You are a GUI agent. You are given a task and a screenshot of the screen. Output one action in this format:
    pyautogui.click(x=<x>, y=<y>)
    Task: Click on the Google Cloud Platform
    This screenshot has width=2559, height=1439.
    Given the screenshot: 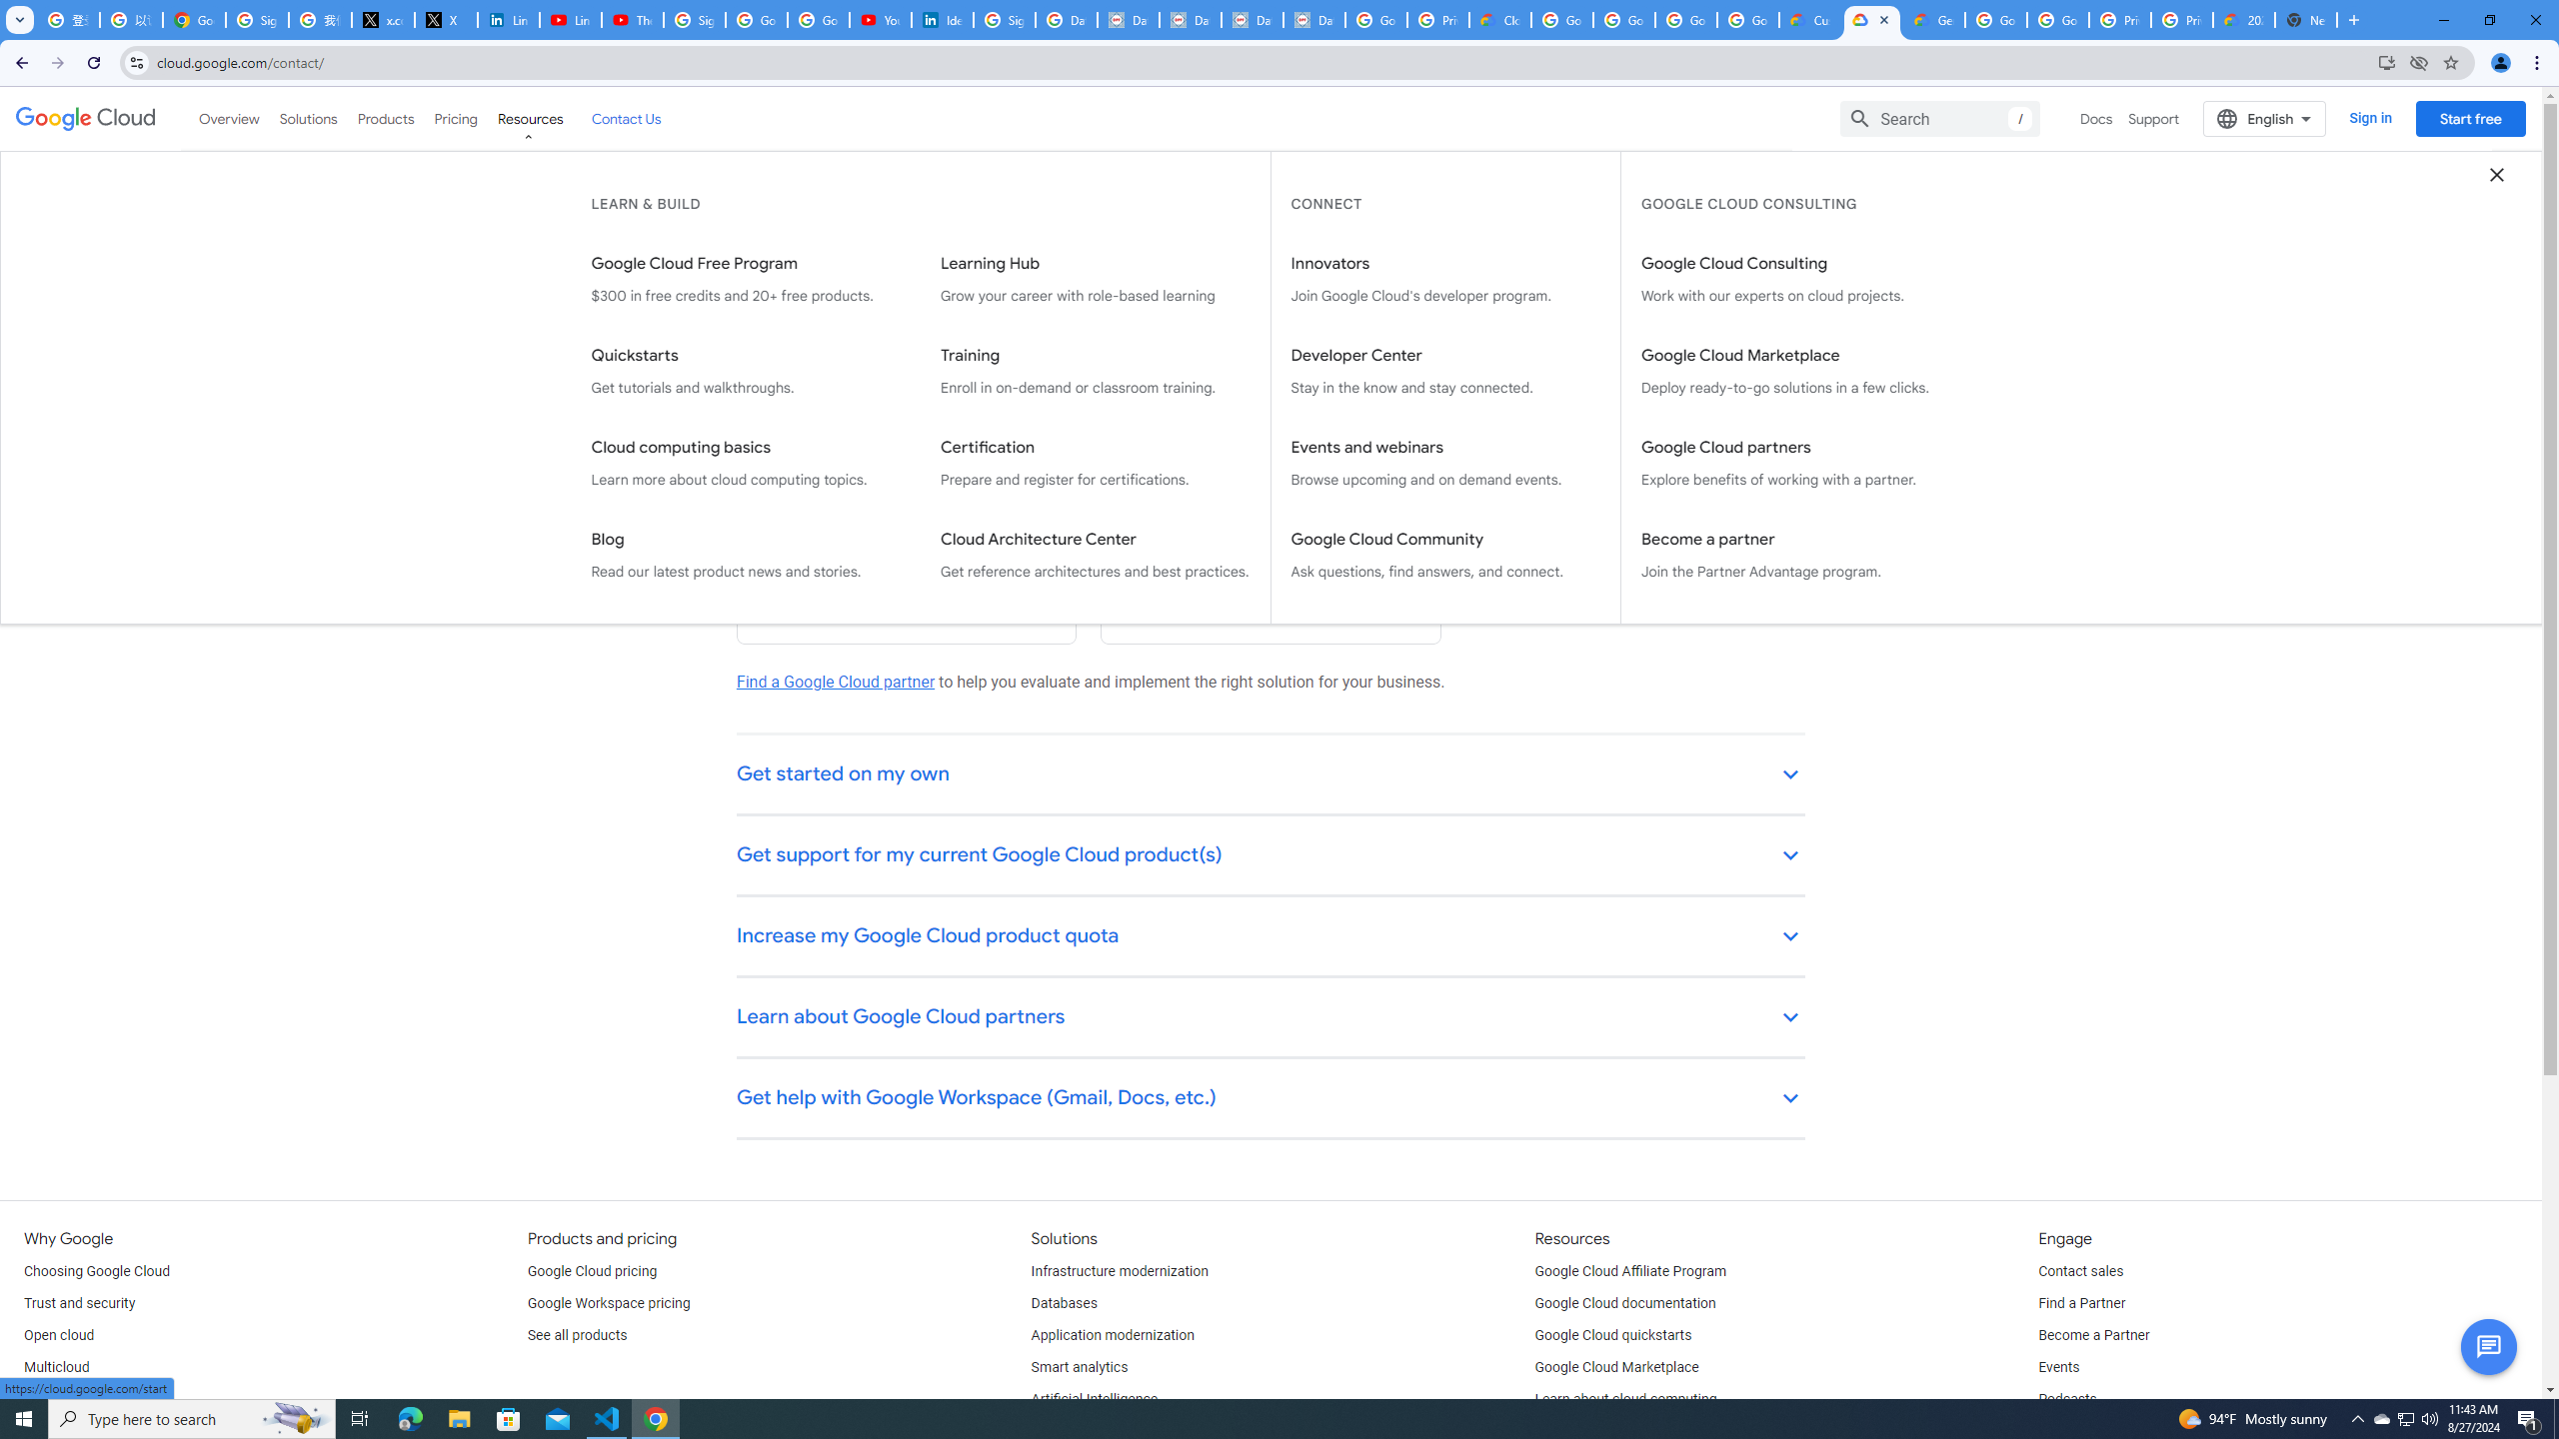 What is the action you would take?
    pyautogui.click(x=1995, y=20)
    